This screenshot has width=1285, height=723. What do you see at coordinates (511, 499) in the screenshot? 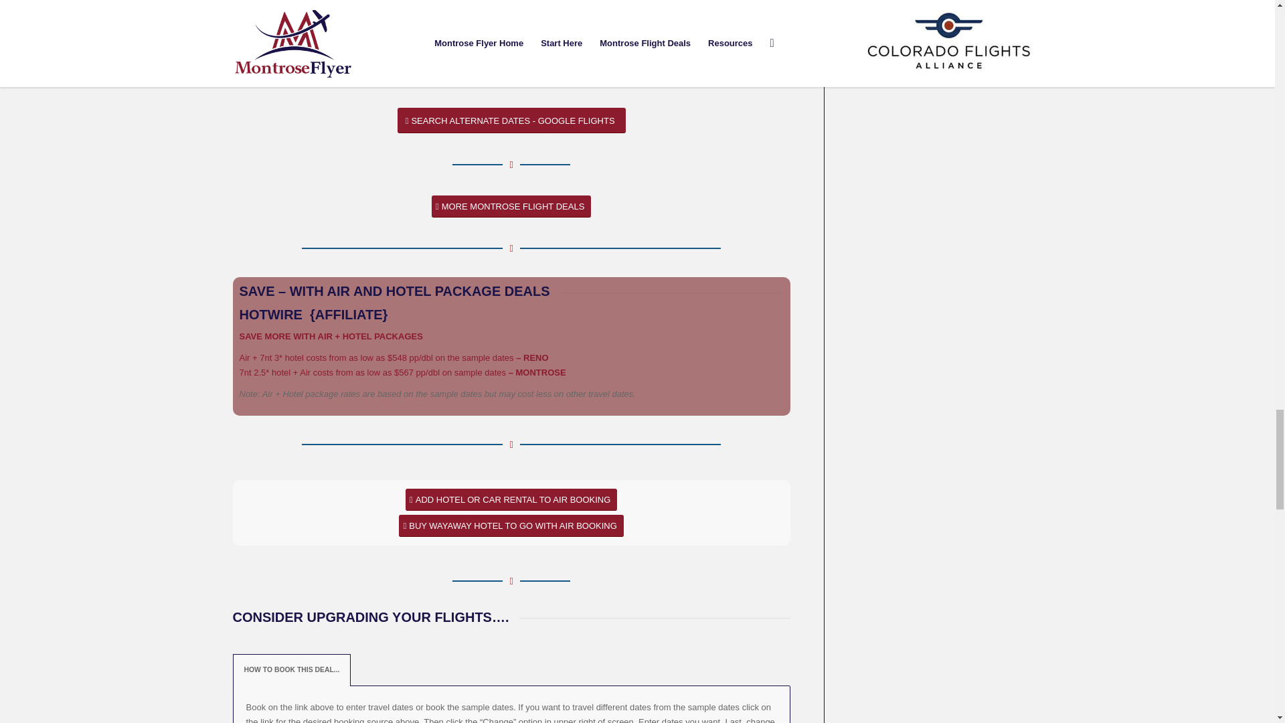
I see `ADD HOTEL OR CAR RENTAL TO AIR BOOKING` at bounding box center [511, 499].